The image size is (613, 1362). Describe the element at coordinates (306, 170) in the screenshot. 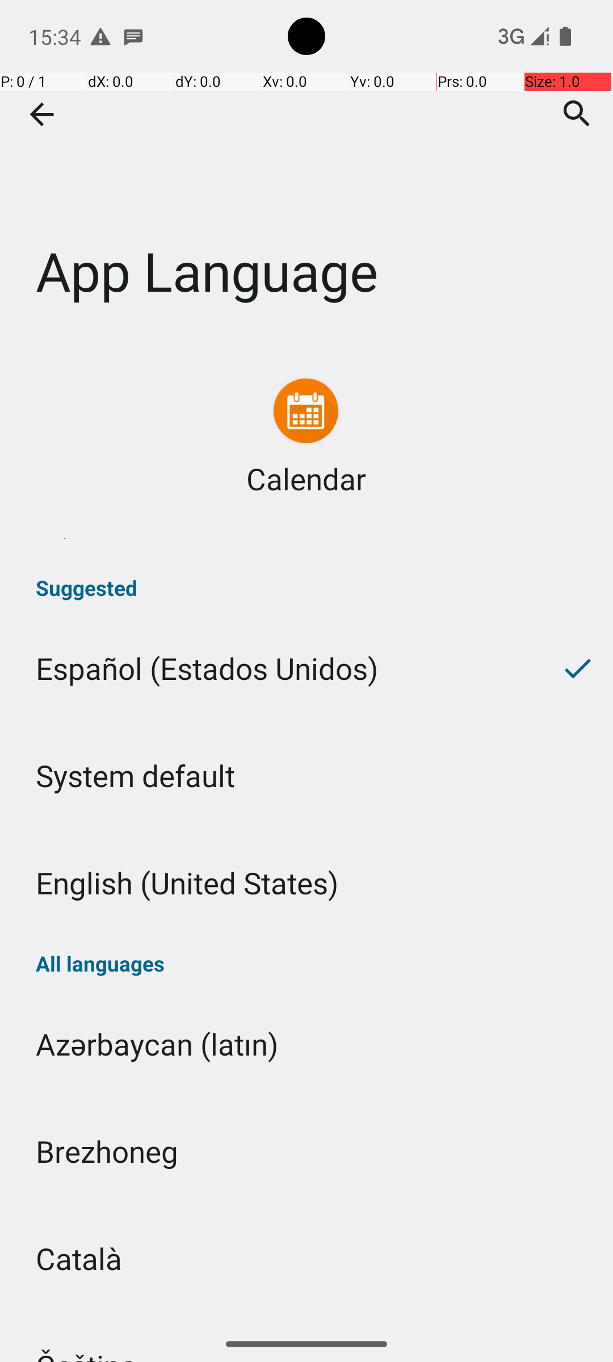

I see `App Language` at that location.